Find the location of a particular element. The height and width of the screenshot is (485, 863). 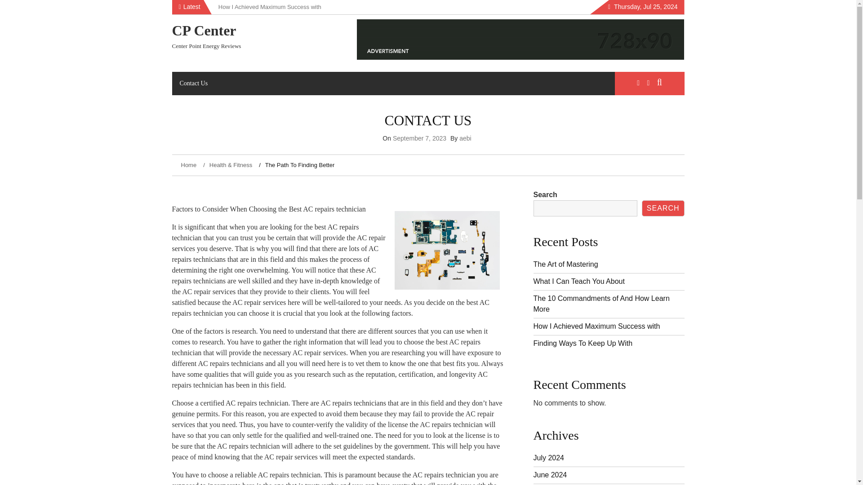

What I Can Teach You About is located at coordinates (578, 281).